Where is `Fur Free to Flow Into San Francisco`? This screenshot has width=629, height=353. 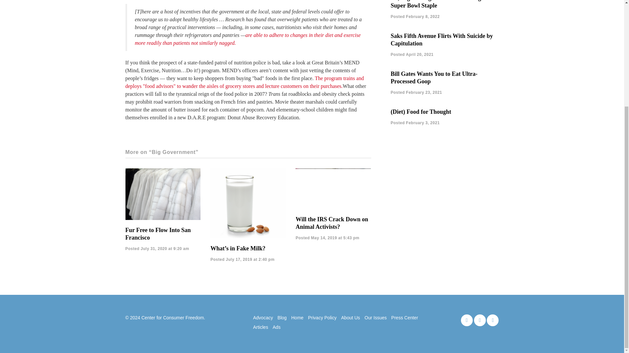 Fur Free to Flow Into San Francisco is located at coordinates (158, 234).